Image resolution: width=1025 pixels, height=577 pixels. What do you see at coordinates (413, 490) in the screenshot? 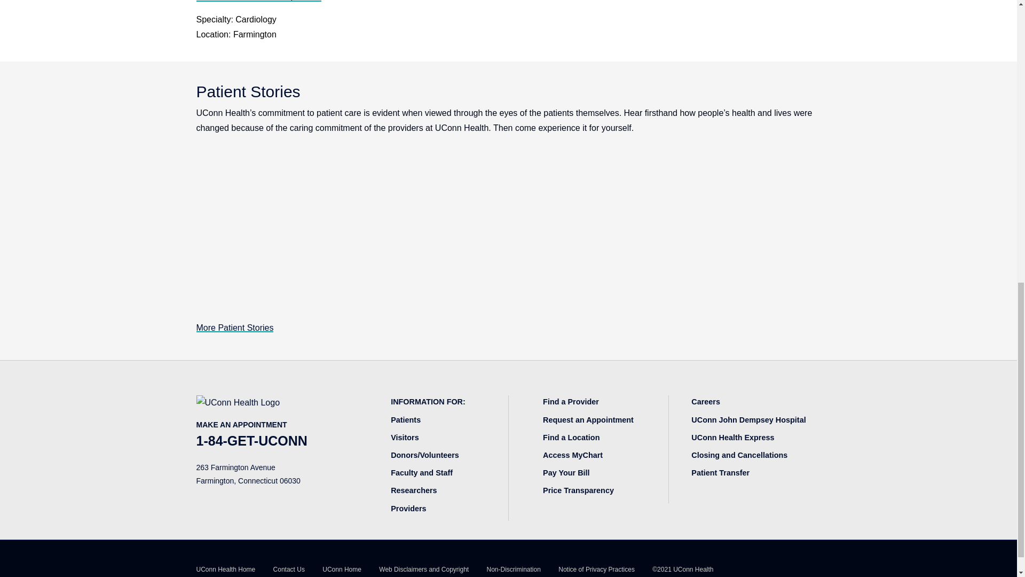
I see `Researchers` at bounding box center [413, 490].